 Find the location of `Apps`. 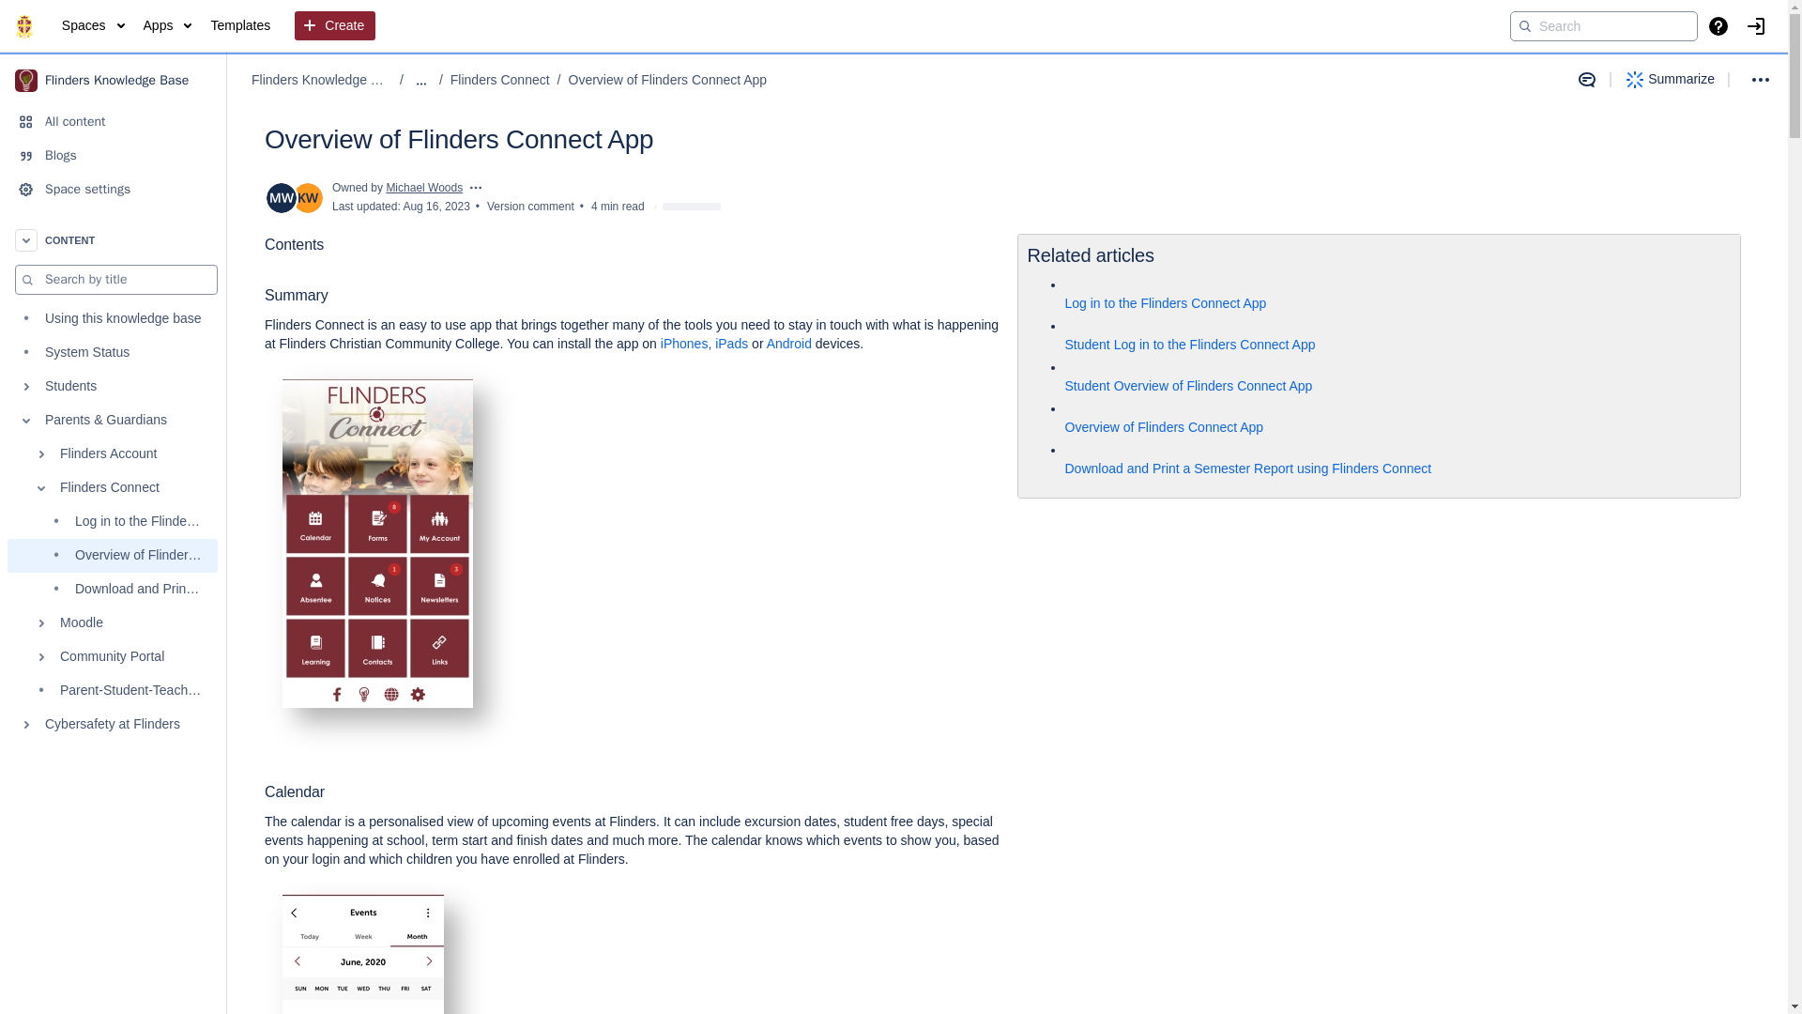

Apps is located at coordinates (168, 26).